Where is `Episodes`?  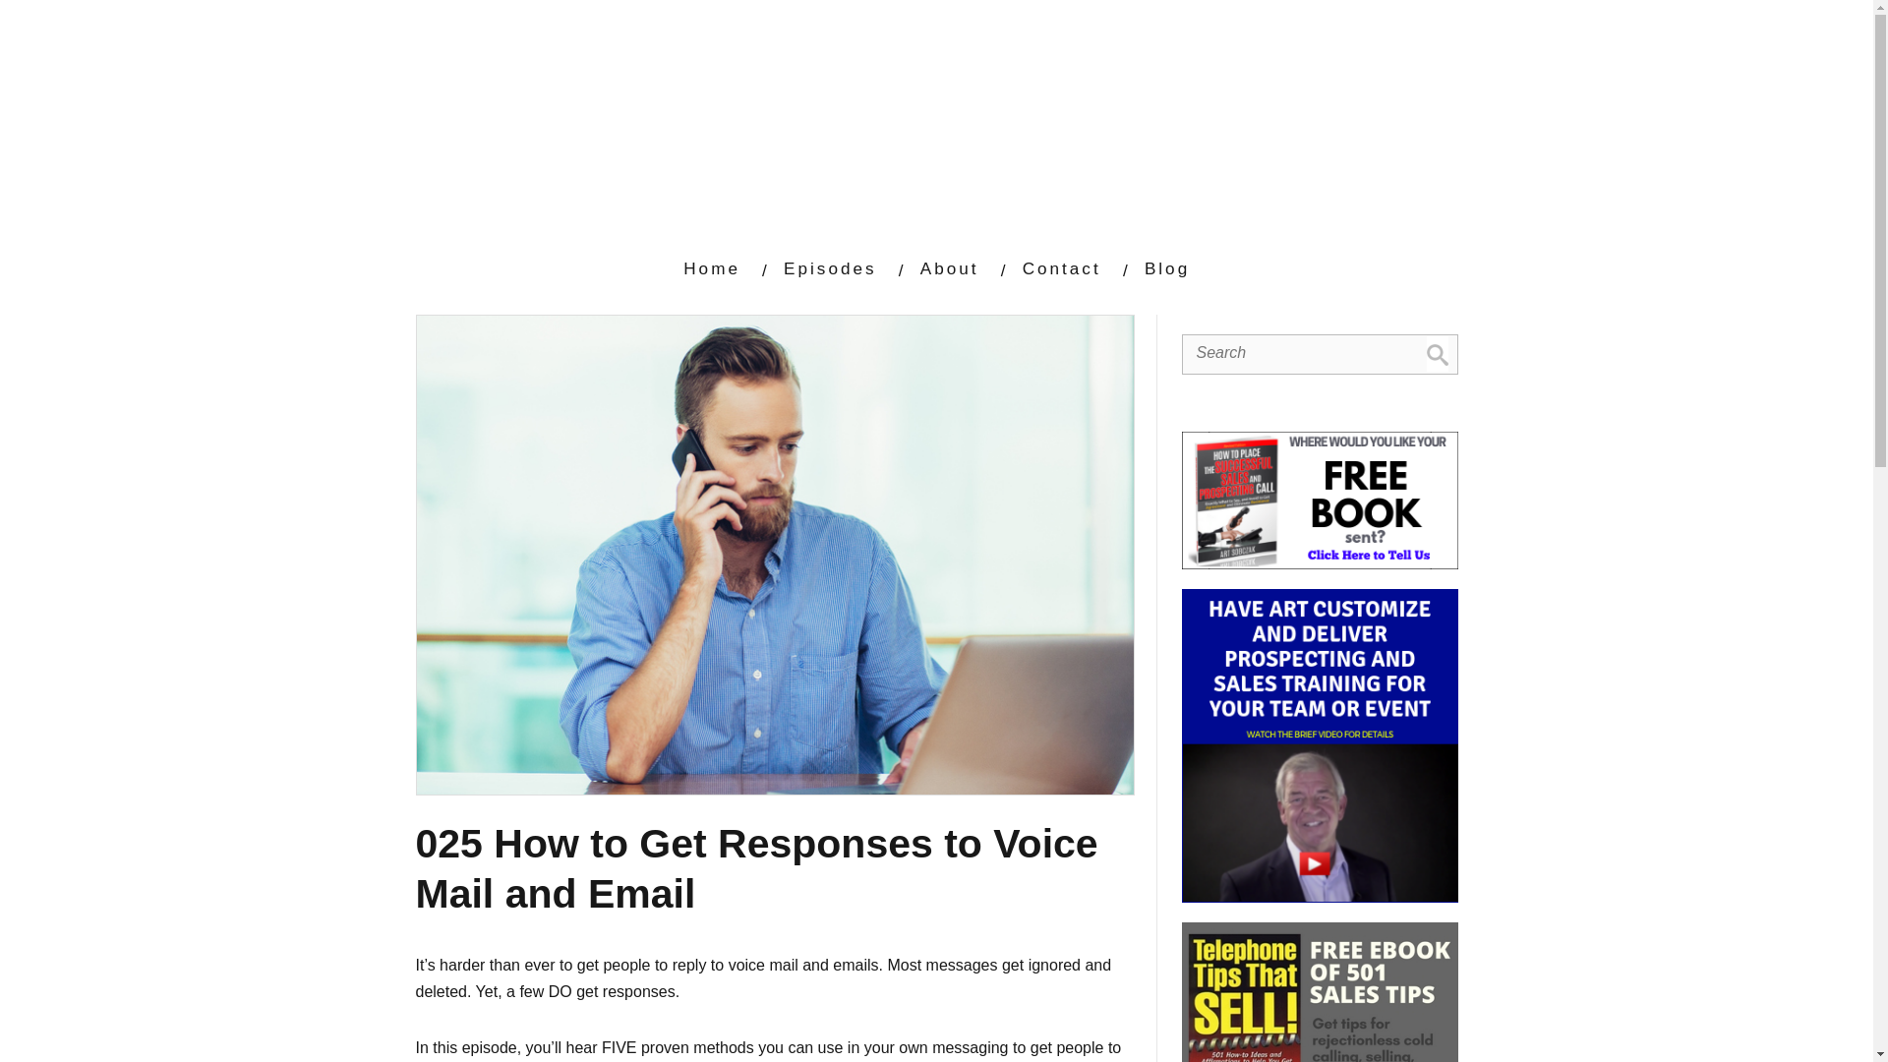 Episodes is located at coordinates (829, 267).